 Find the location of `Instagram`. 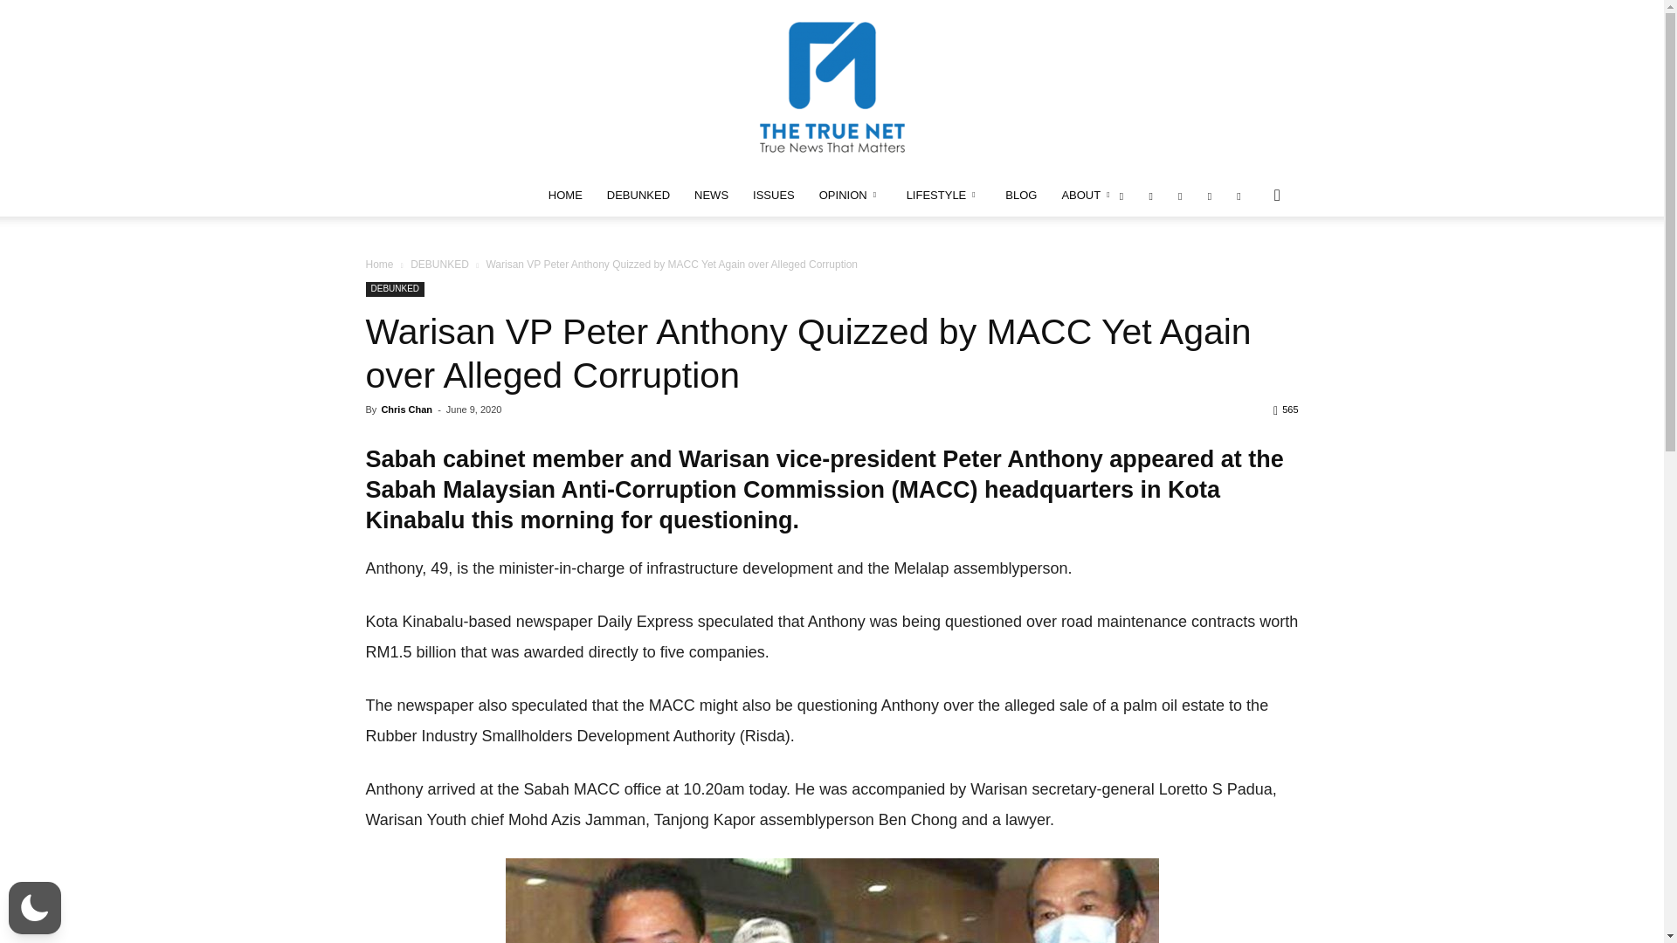

Instagram is located at coordinates (1151, 196).